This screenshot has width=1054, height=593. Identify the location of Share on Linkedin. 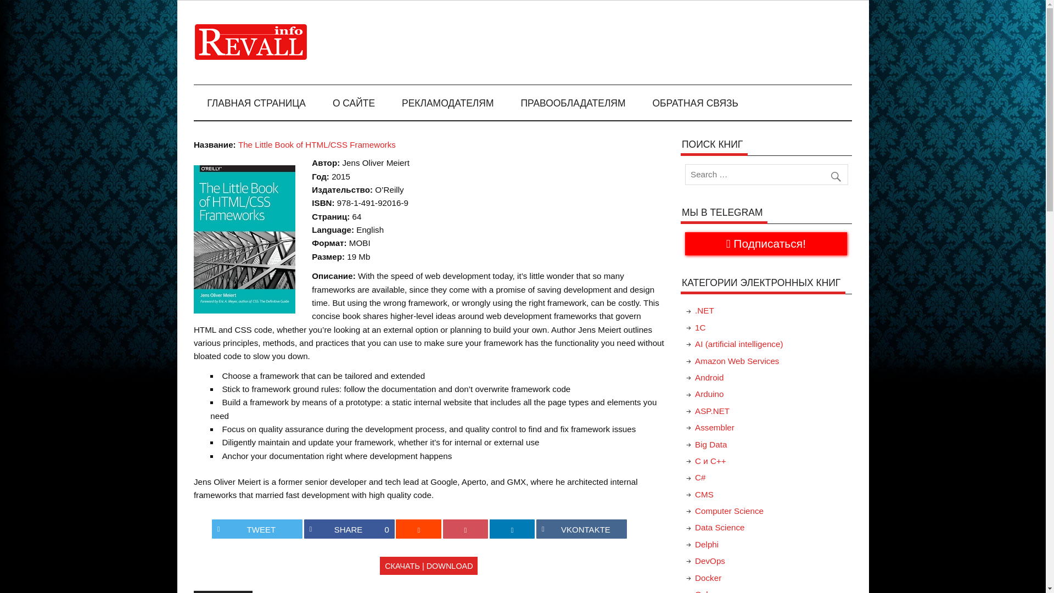
(513, 529).